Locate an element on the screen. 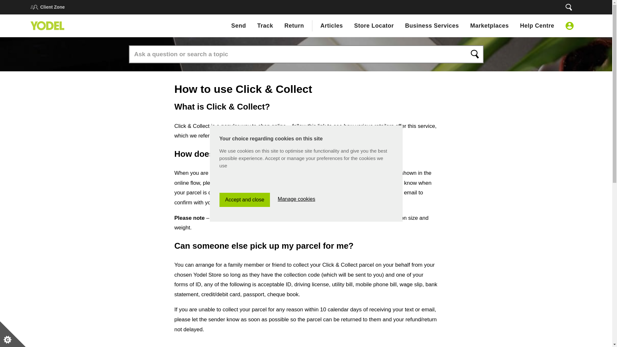 This screenshot has height=347, width=617. Articles is located at coordinates (332, 25).